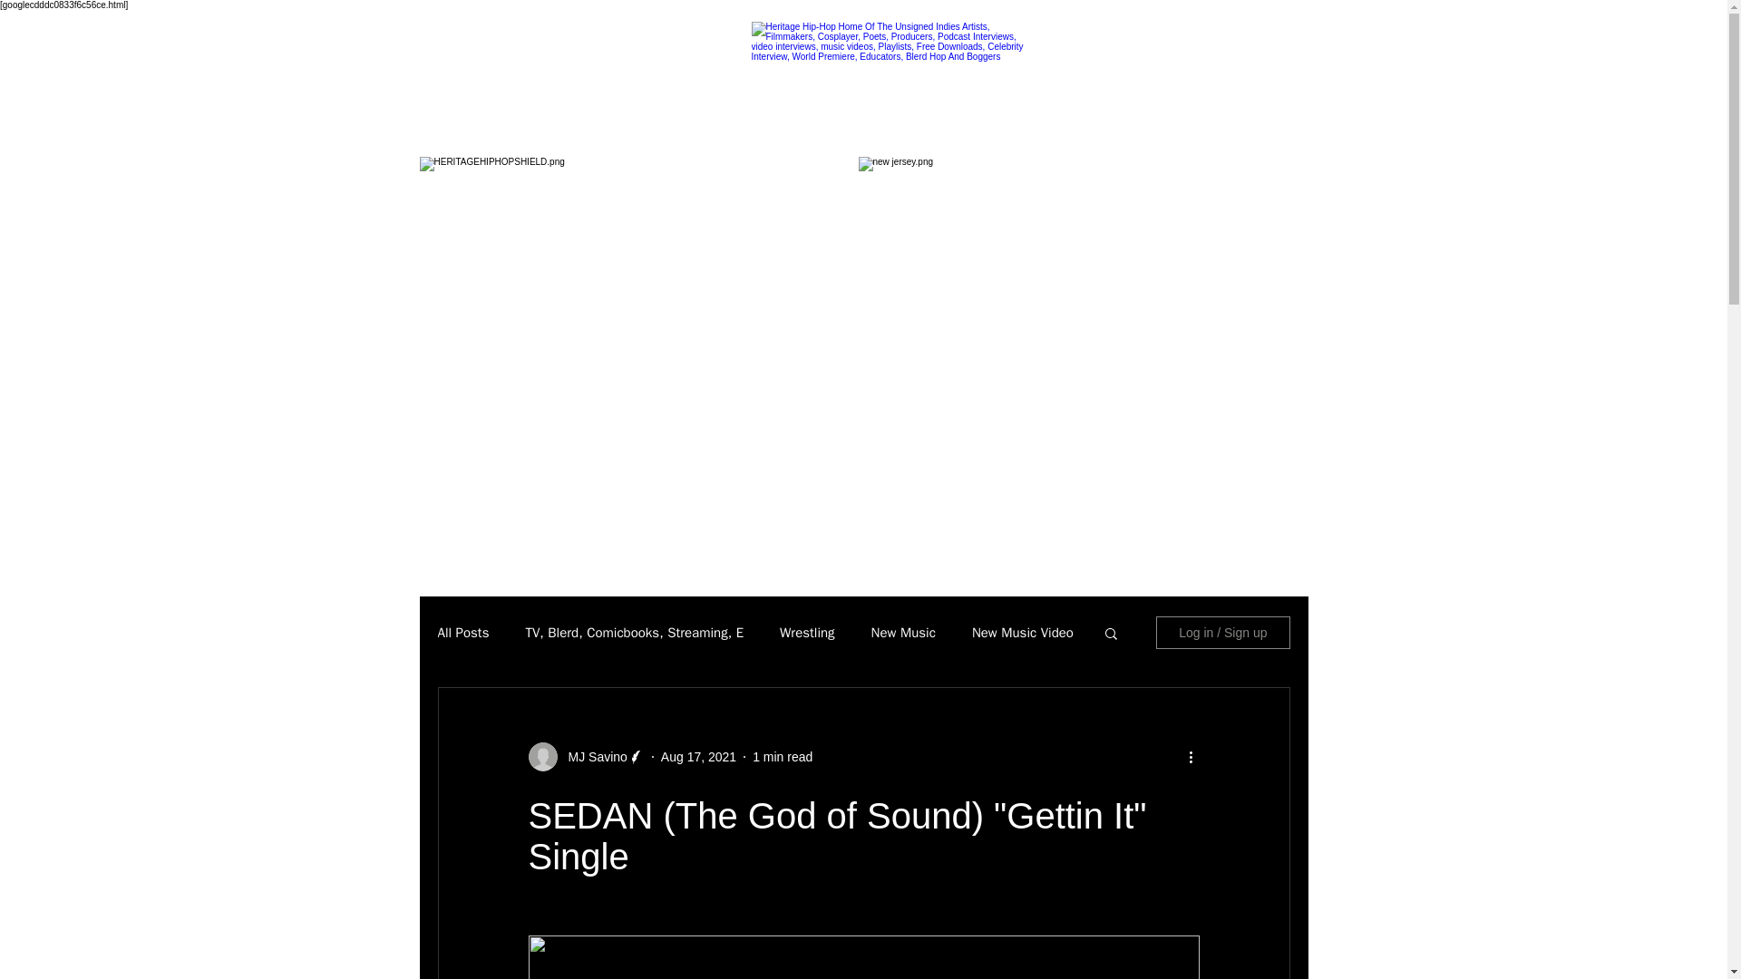  I want to click on All Posts, so click(462, 632).